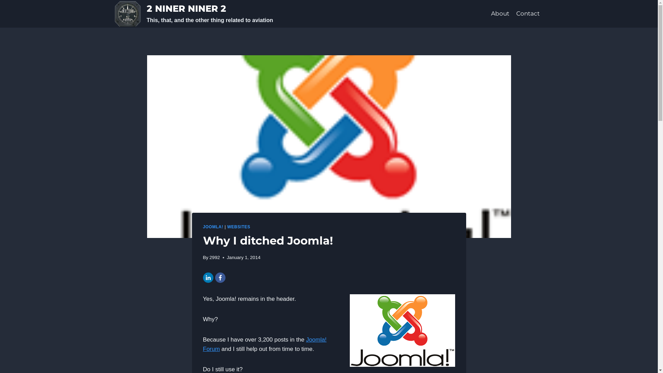 This screenshot has width=663, height=373. Describe the element at coordinates (239, 227) in the screenshot. I see `WEBSITES` at that location.